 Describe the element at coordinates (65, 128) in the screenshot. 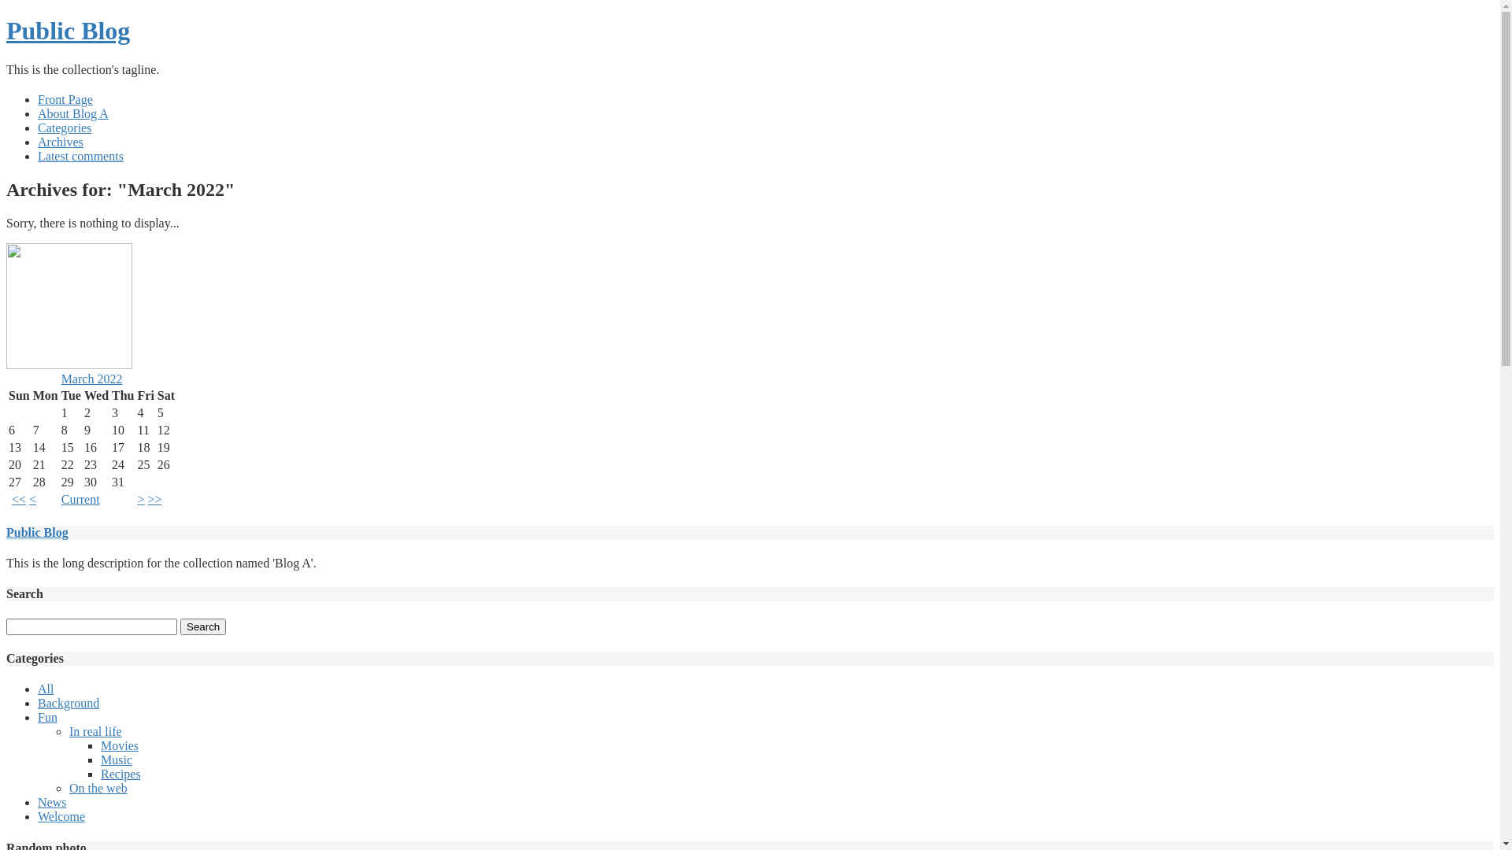

I see `Categories` at that location.